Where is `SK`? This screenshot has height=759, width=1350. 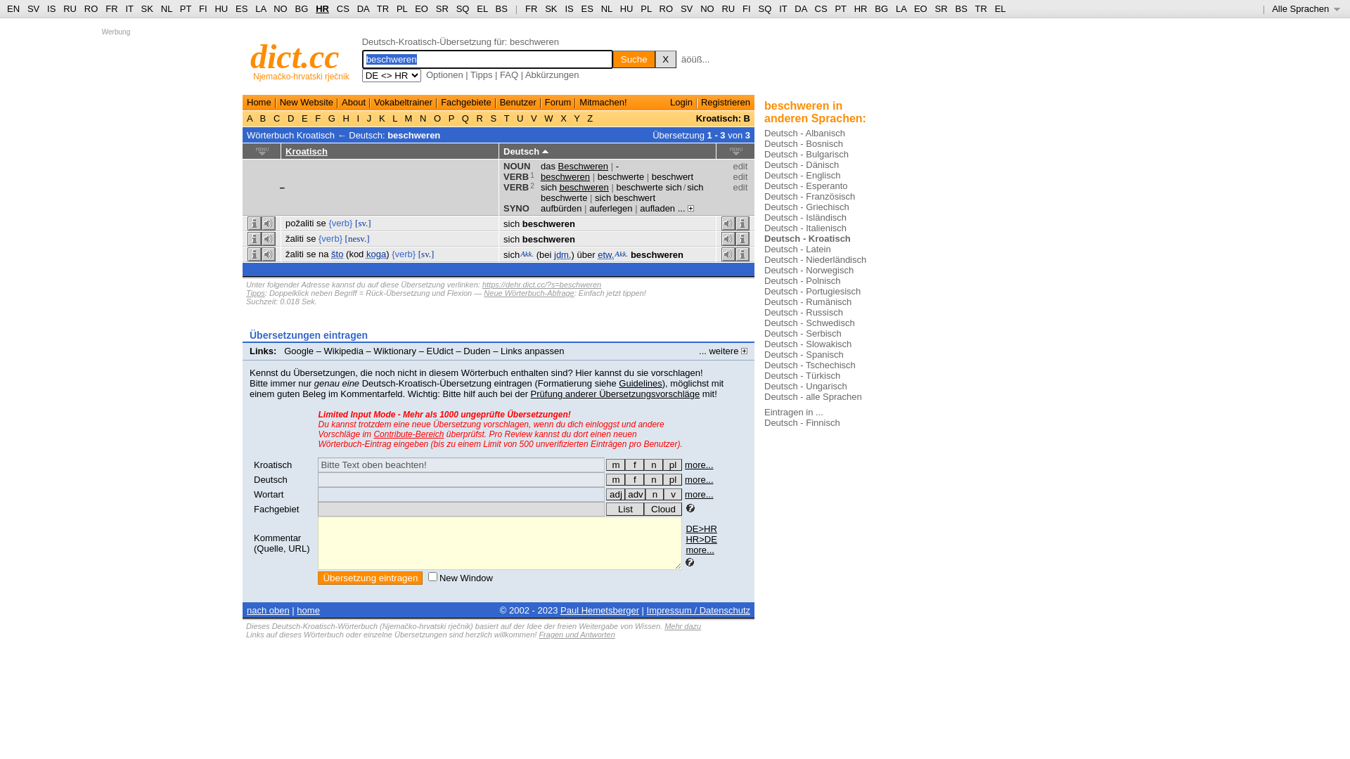
SK is located at coordinates (551, 8).